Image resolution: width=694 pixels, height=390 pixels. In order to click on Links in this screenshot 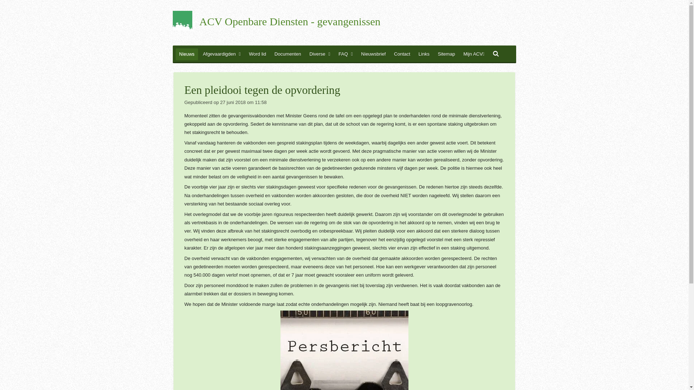, I will do `click(424, 54)`.